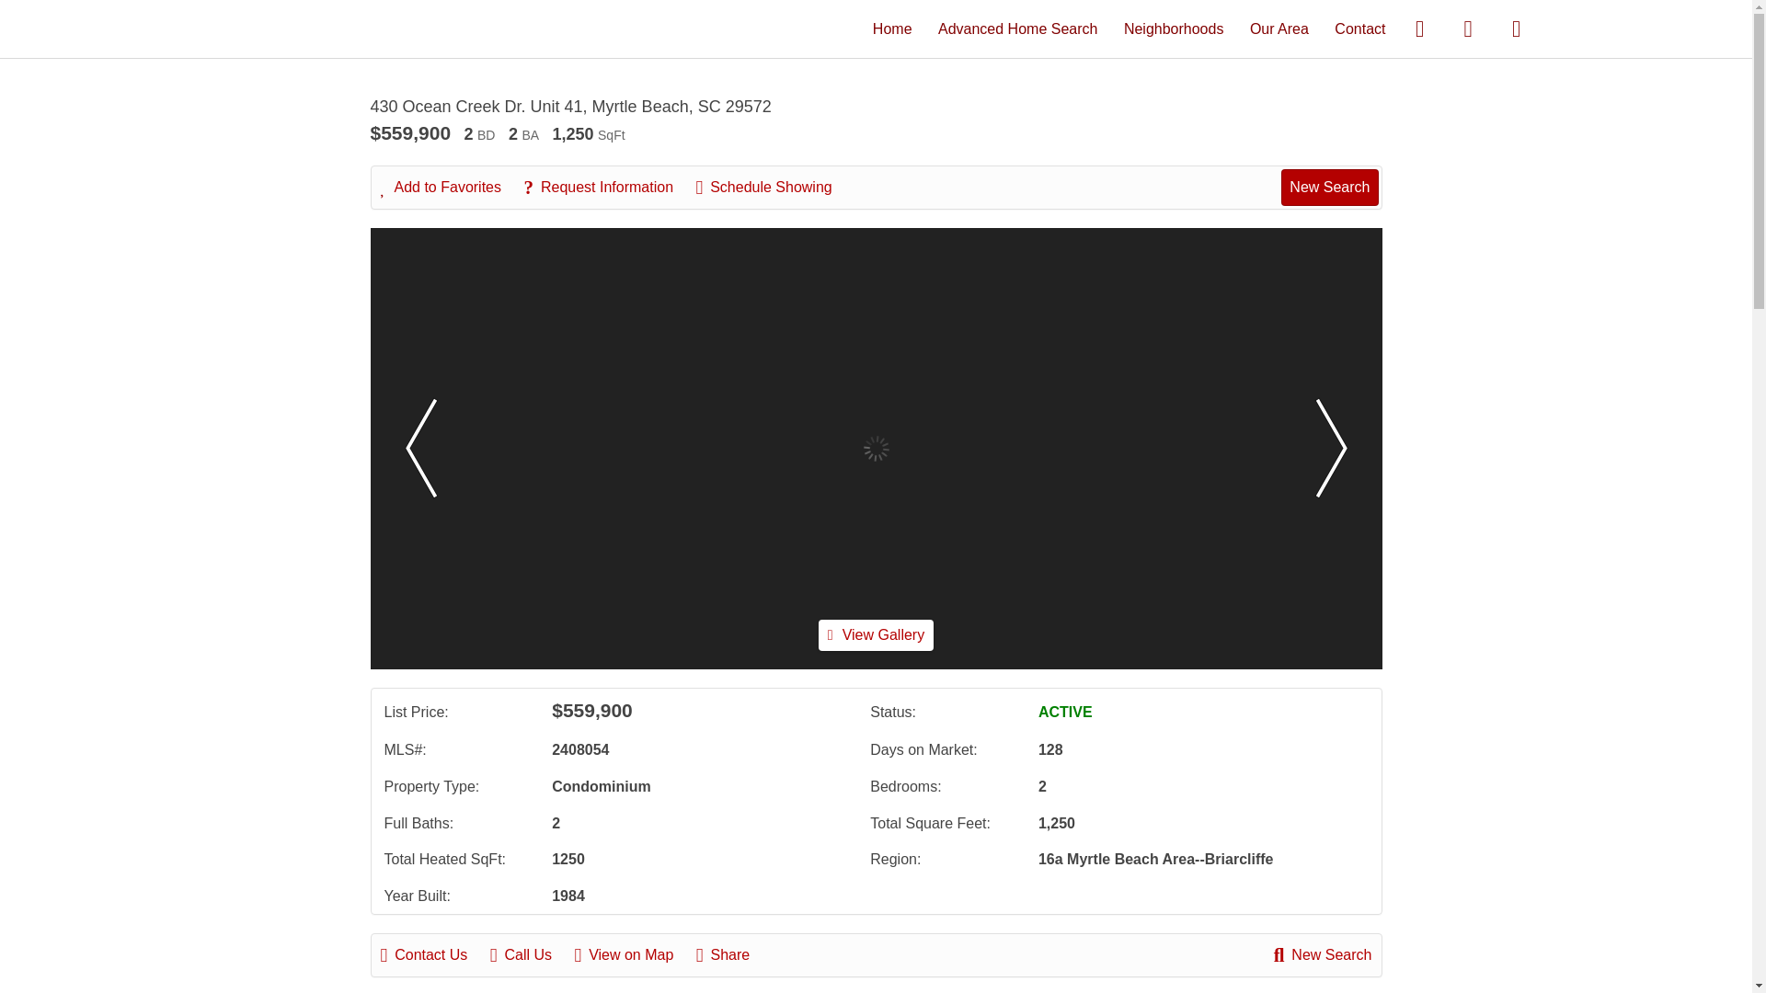  I want to click on Add to Favorites, so click(451, 188).